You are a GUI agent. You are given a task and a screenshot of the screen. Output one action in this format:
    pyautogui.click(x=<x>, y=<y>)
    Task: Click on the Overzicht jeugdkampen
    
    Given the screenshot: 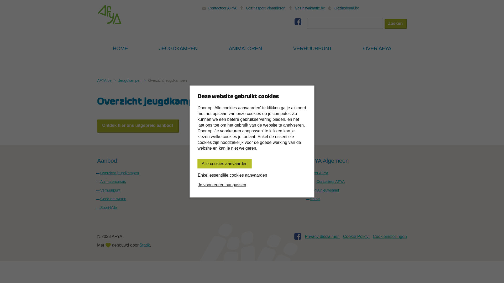 What is the action you would take?
    pyautogui.click(x=120, y=173)
    